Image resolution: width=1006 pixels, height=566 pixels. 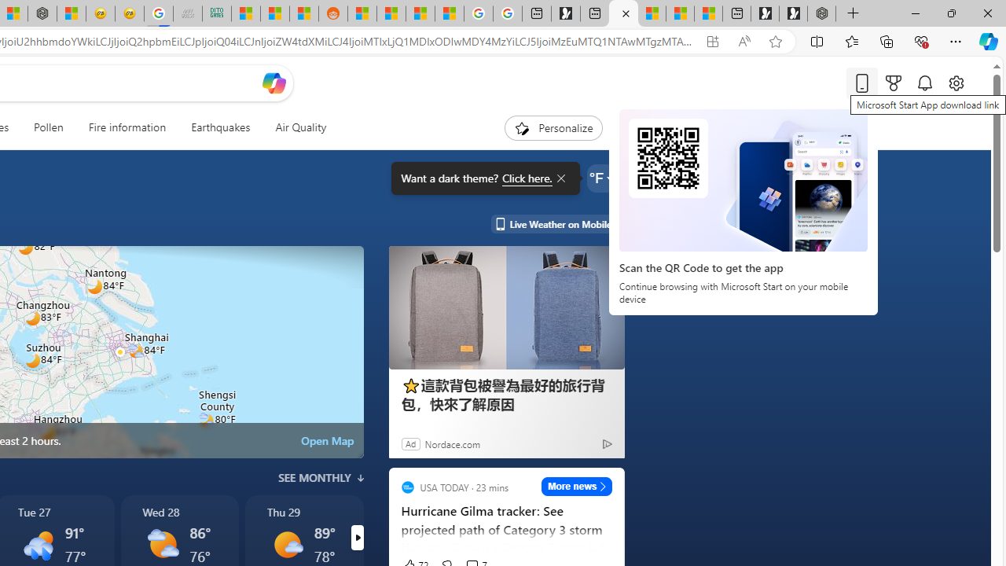 What do you see at coordinates (217, 14) in the screenshot?
I see `DITOGAMES AG Imprint` at bounding box center [217, 14].